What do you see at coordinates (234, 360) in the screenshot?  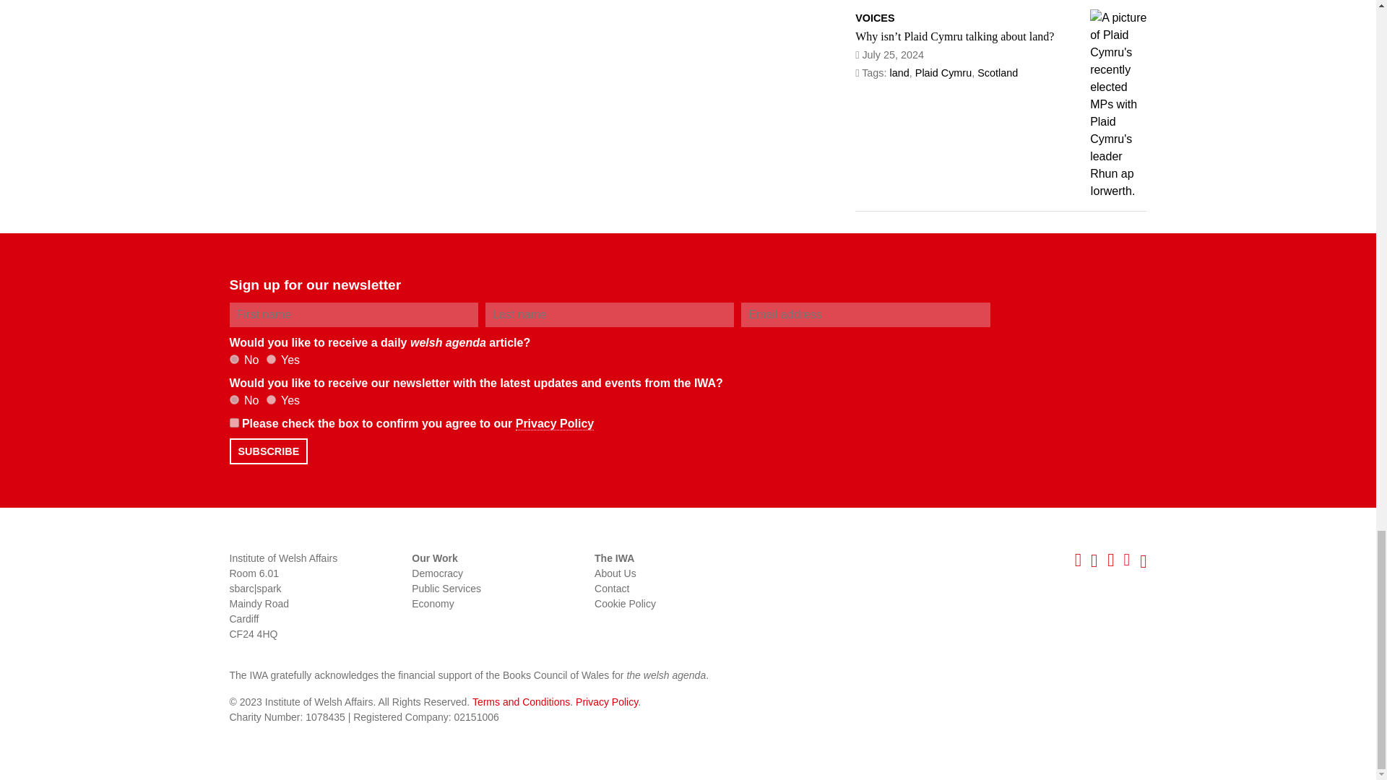 I see `No` at bounding box center [234, 360].